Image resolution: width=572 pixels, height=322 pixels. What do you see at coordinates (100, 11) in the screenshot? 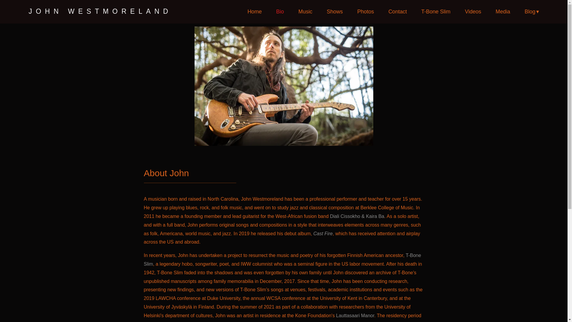
I see `JOHN WESTMORELAND` at bounding box center [100, 11].